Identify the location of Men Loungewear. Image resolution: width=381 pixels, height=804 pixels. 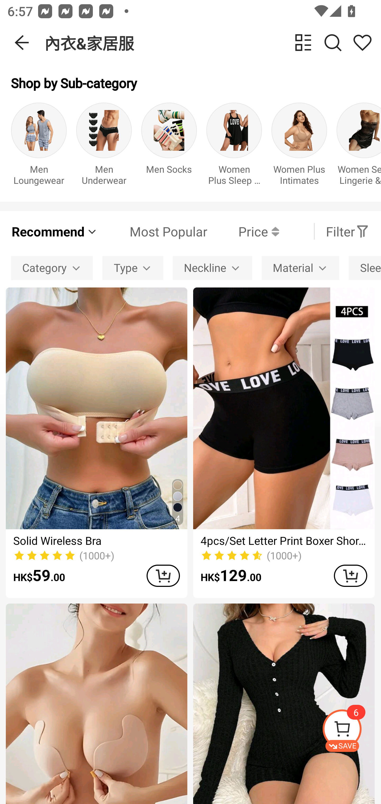
(39, 147).